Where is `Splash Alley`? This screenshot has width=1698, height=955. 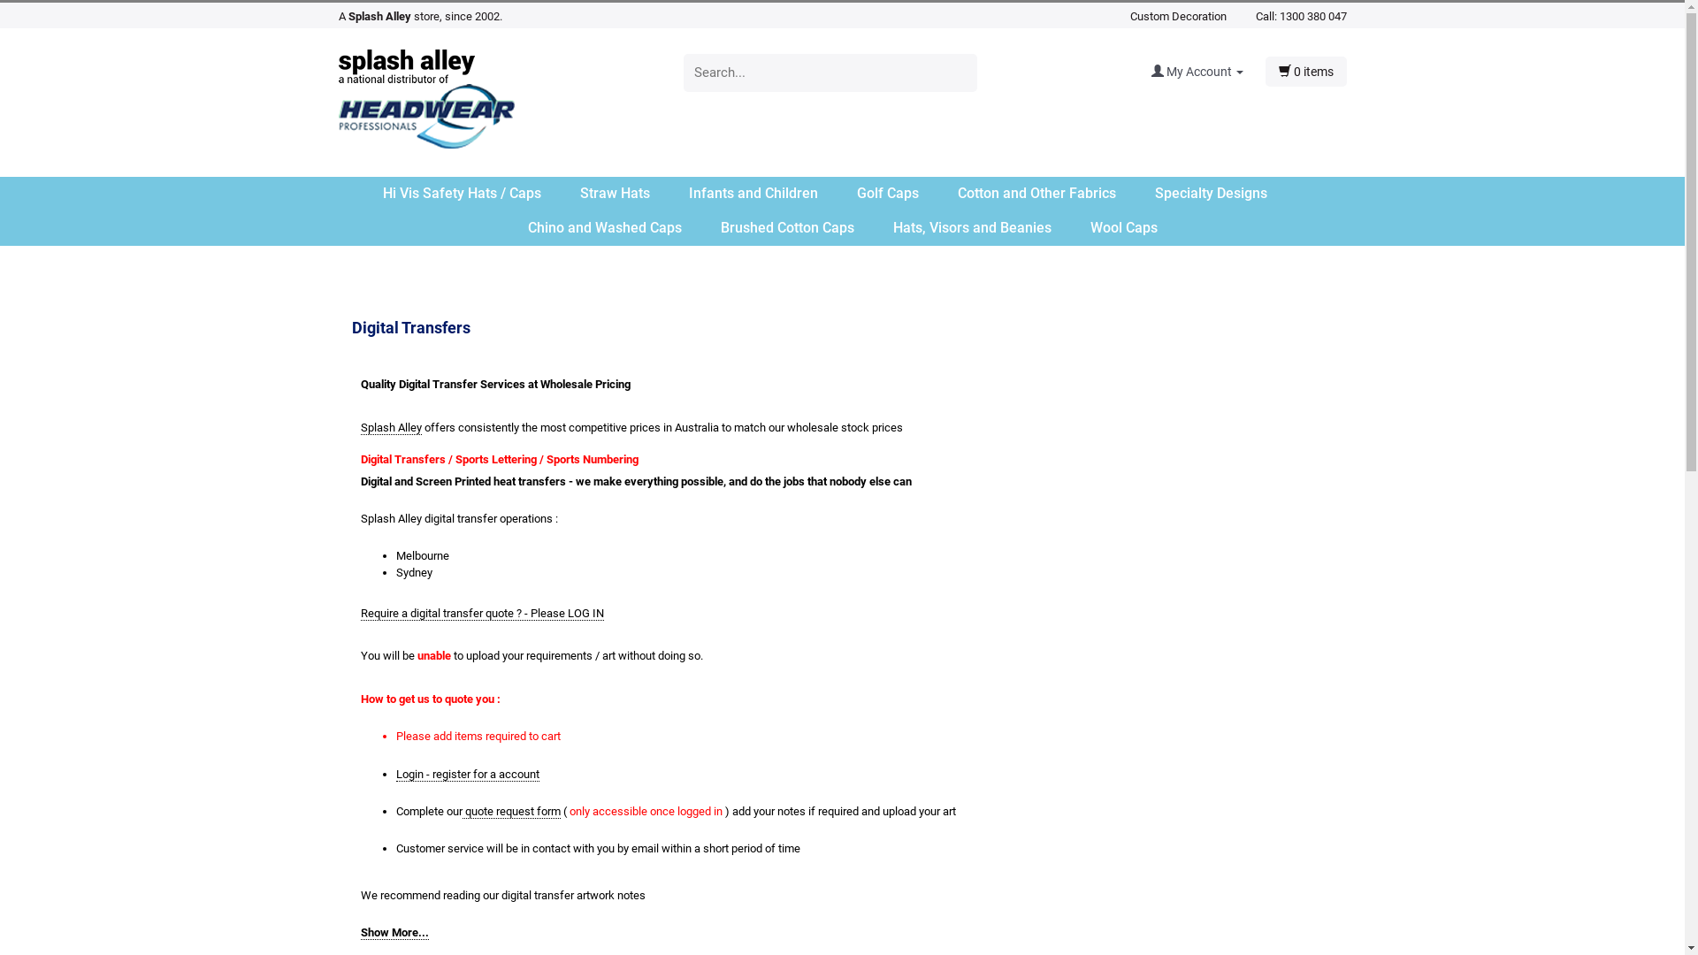
Splash Alley is located at coordinates (391, 428).